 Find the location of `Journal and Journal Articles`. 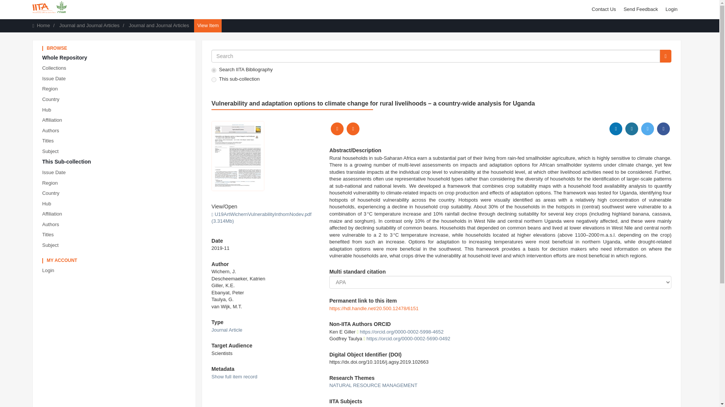

Journal and Journal Articles is located at coordinates (89, 25).